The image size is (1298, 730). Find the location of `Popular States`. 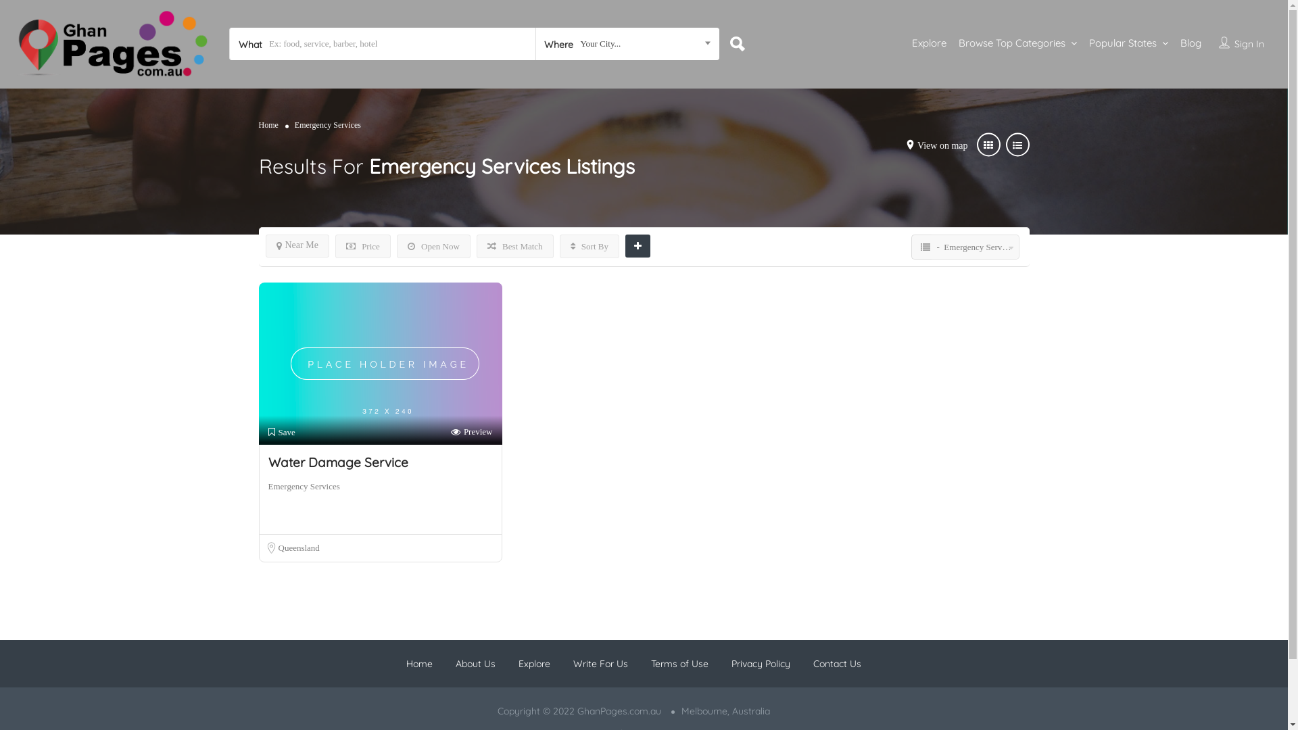

Popular States is located at coordinates (1123, 43).